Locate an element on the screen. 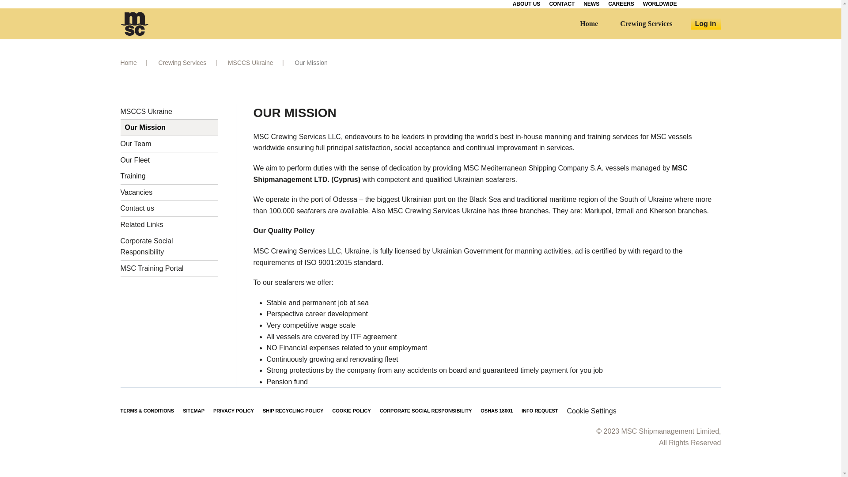 The width and height of the screenshot is (848, 477). MSC Training Portal is located at coordinates (169, 269).